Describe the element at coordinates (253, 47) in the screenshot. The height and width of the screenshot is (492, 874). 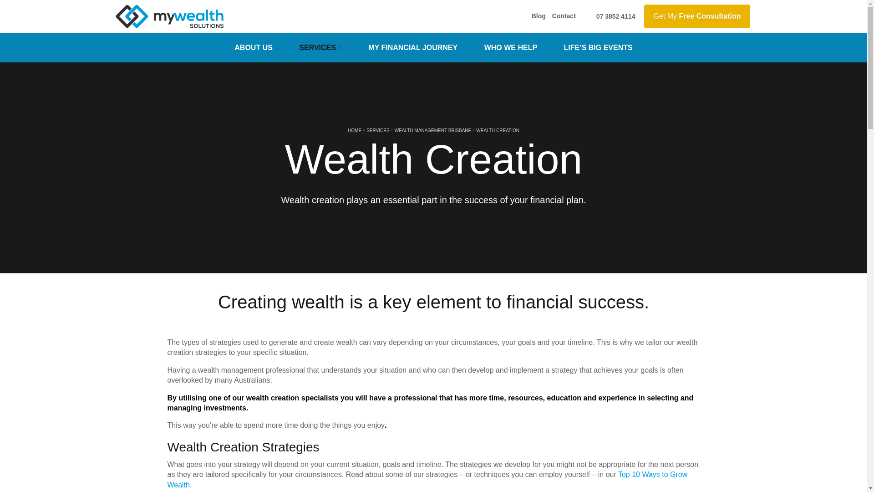
I see `ABOUT US` at that location.